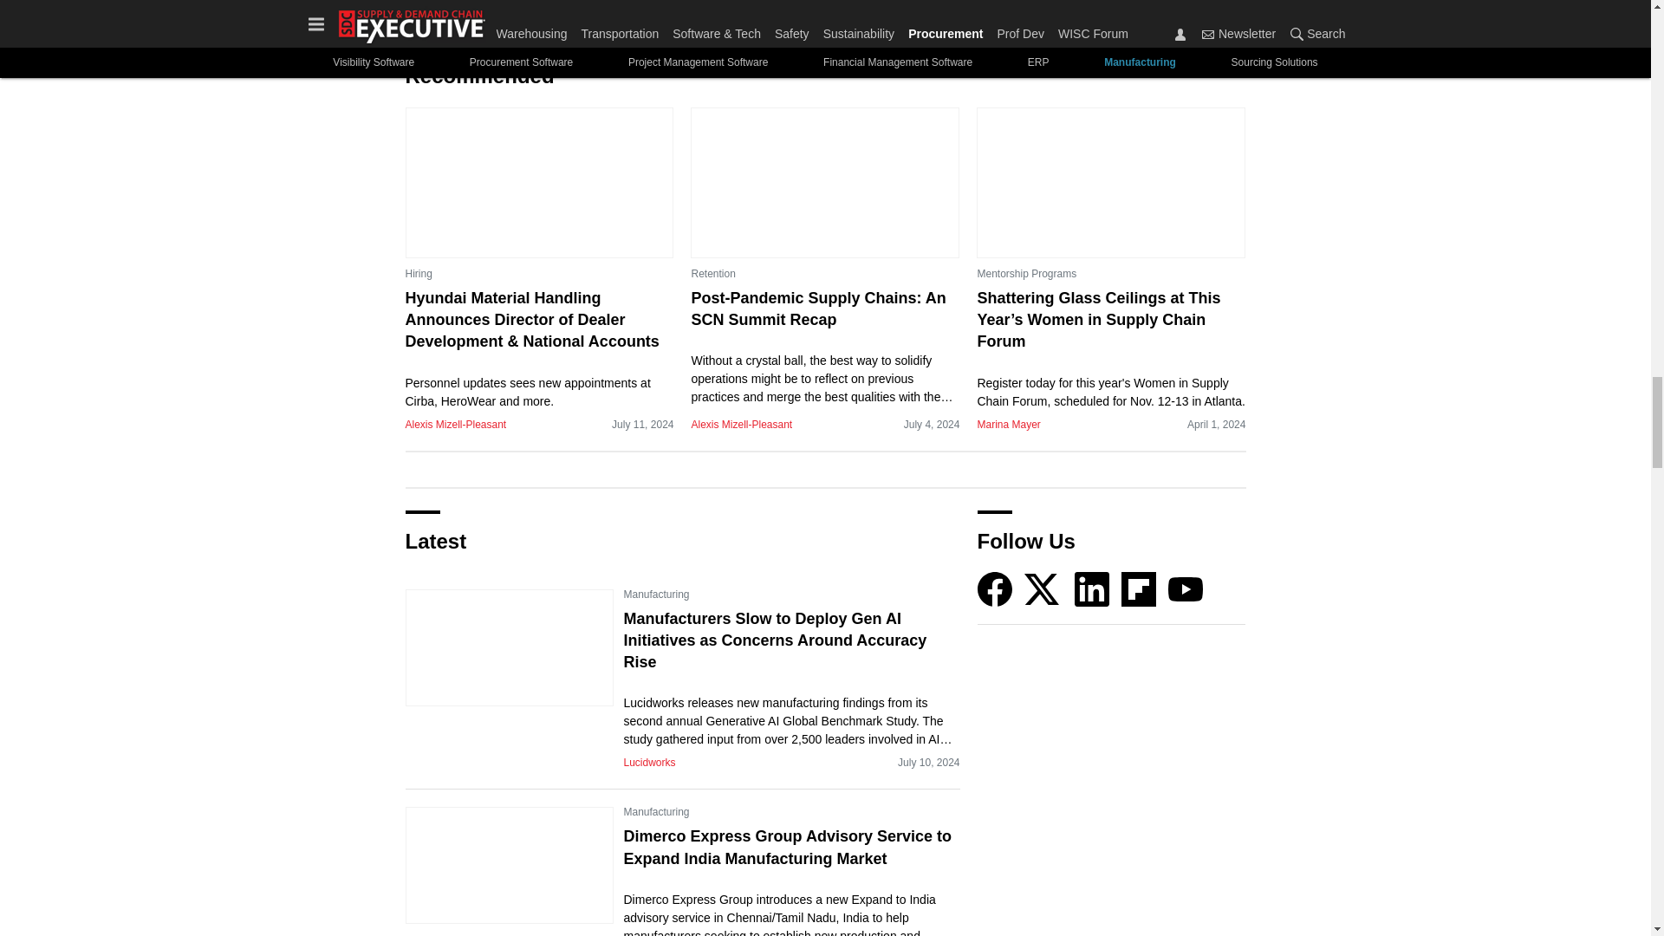 The image size is (1664, 936). Describe the element at coordinates (1139, 588) in the screenshot. I see `Flipboard icon` at that location.